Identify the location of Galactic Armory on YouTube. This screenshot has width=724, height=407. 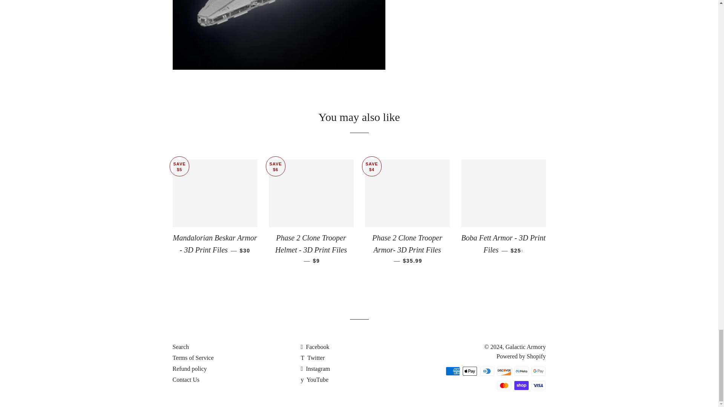
(314, 380).